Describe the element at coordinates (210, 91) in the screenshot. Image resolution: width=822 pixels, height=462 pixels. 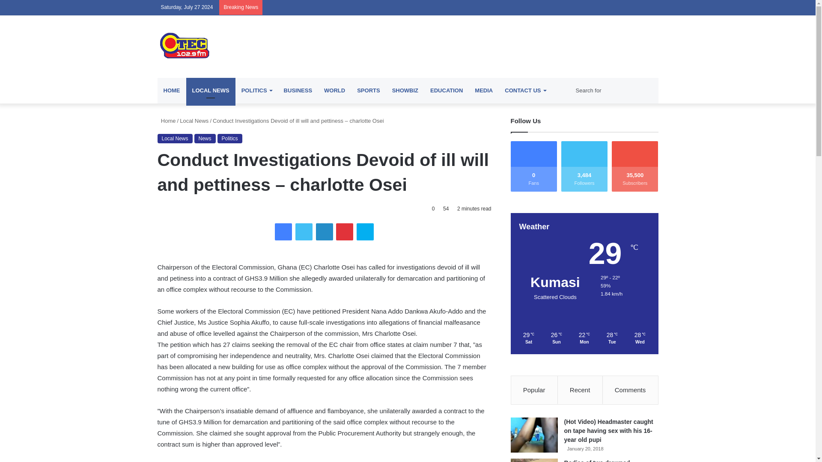
I see `LOCAL NEWS` at that location.